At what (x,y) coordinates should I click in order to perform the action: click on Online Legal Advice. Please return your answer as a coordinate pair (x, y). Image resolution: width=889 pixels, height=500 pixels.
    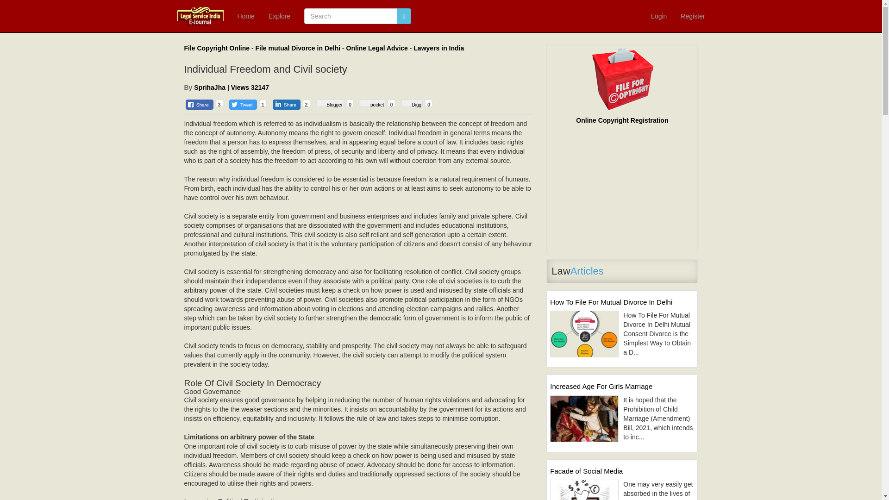
    Looking at the image, I should click on (377, 48).